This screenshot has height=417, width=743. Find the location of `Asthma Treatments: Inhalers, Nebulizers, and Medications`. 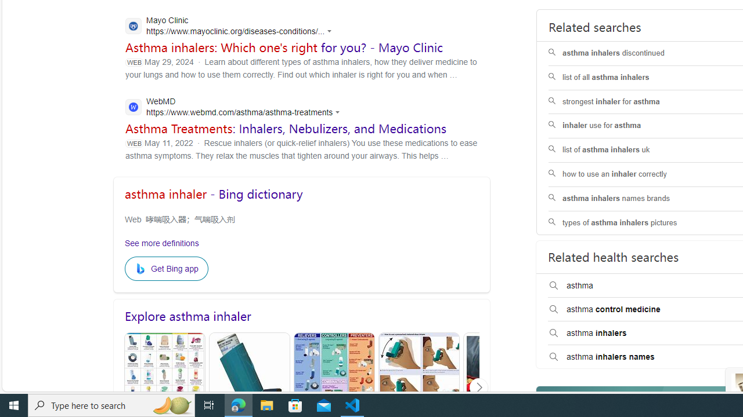

Asthma Treatments: Inhalers, Nebulizers, and Medications is located at coordinates (286, 128).